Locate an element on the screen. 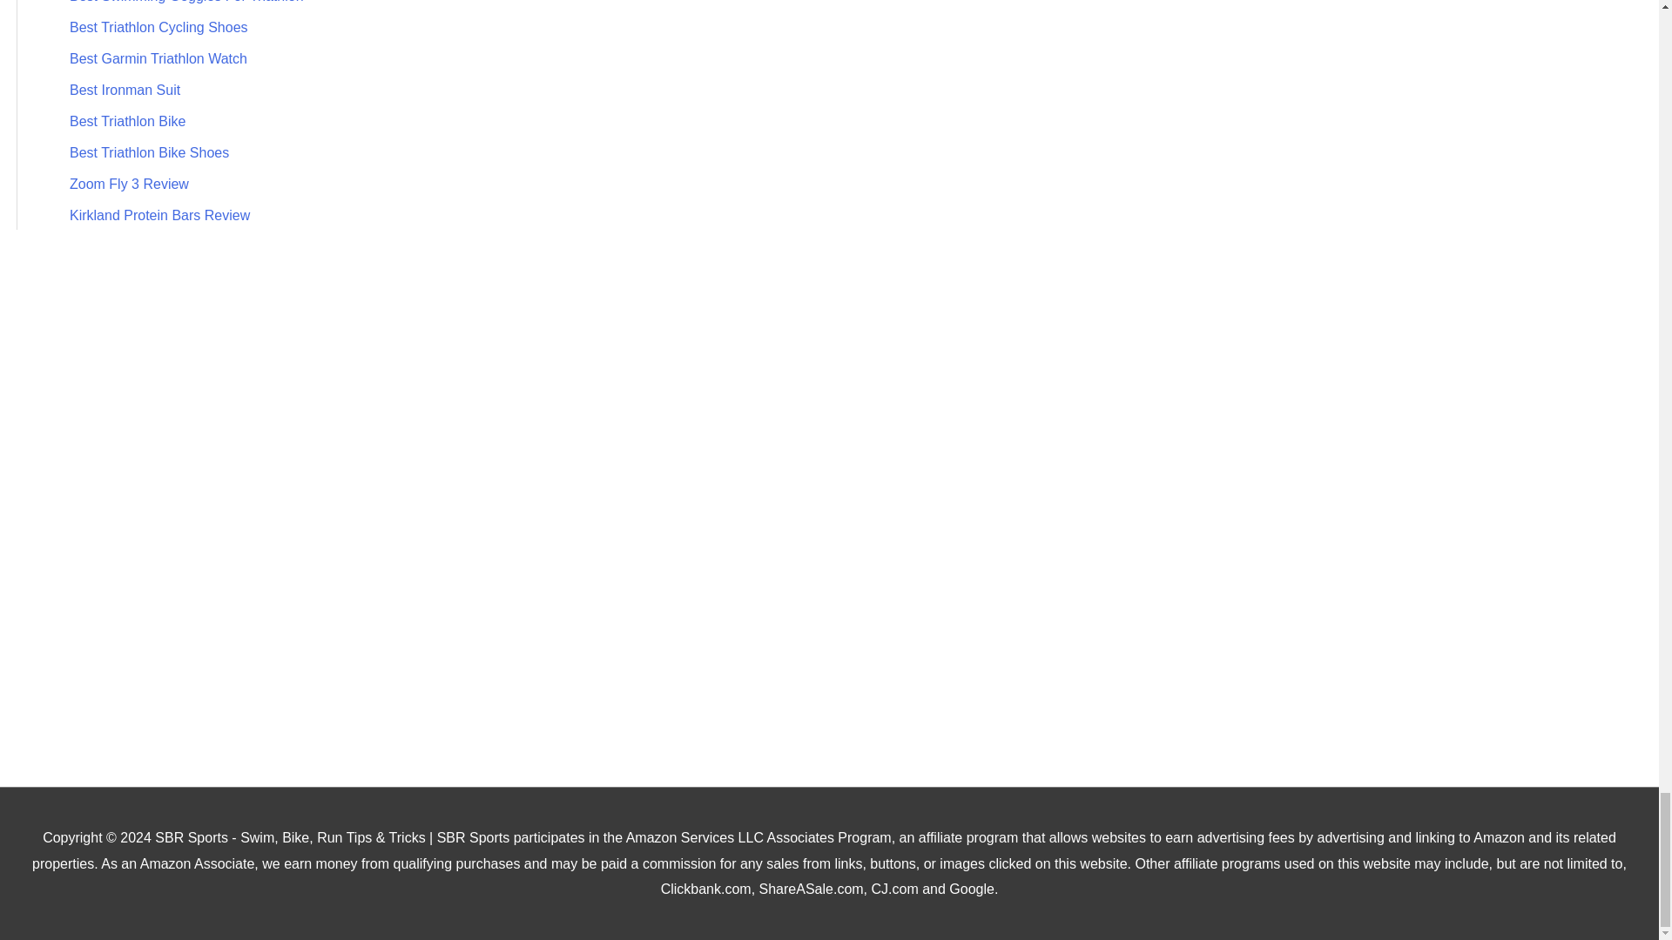 The width and height of the screenshot is (1672, 940). Best Garmin Triathlon Watch is located at coordinates (158, 58).